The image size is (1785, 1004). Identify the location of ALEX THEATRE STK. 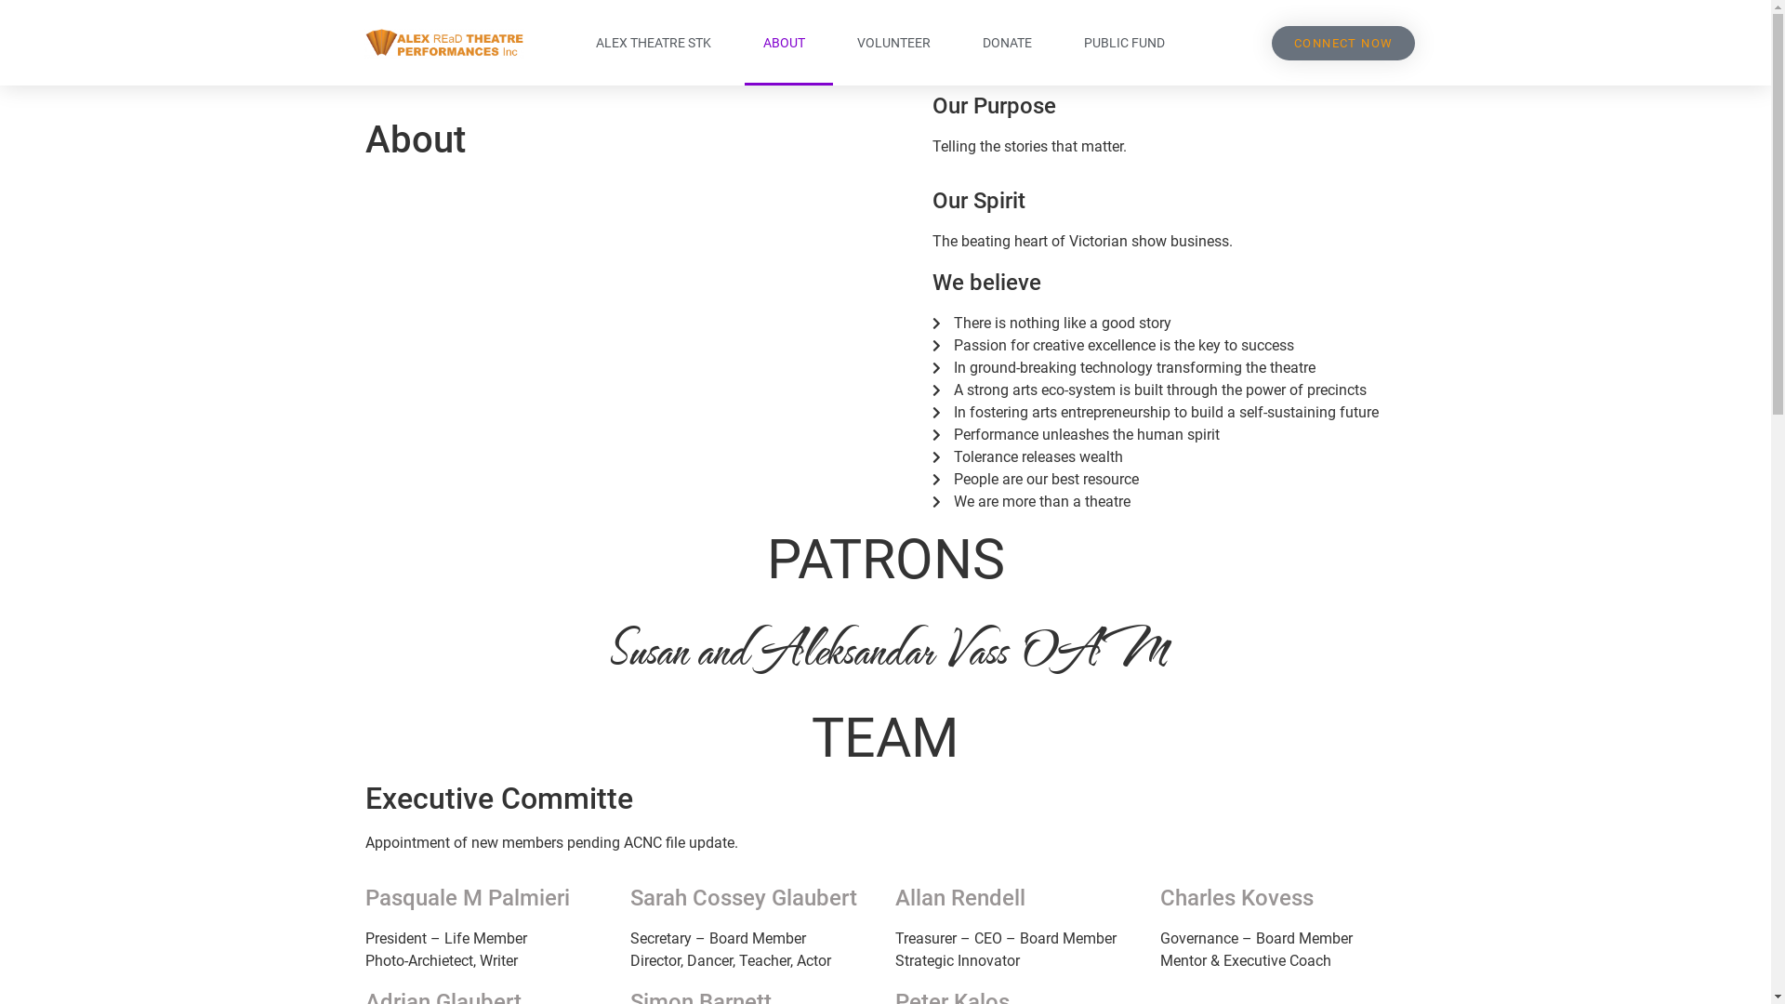
(658, 43).